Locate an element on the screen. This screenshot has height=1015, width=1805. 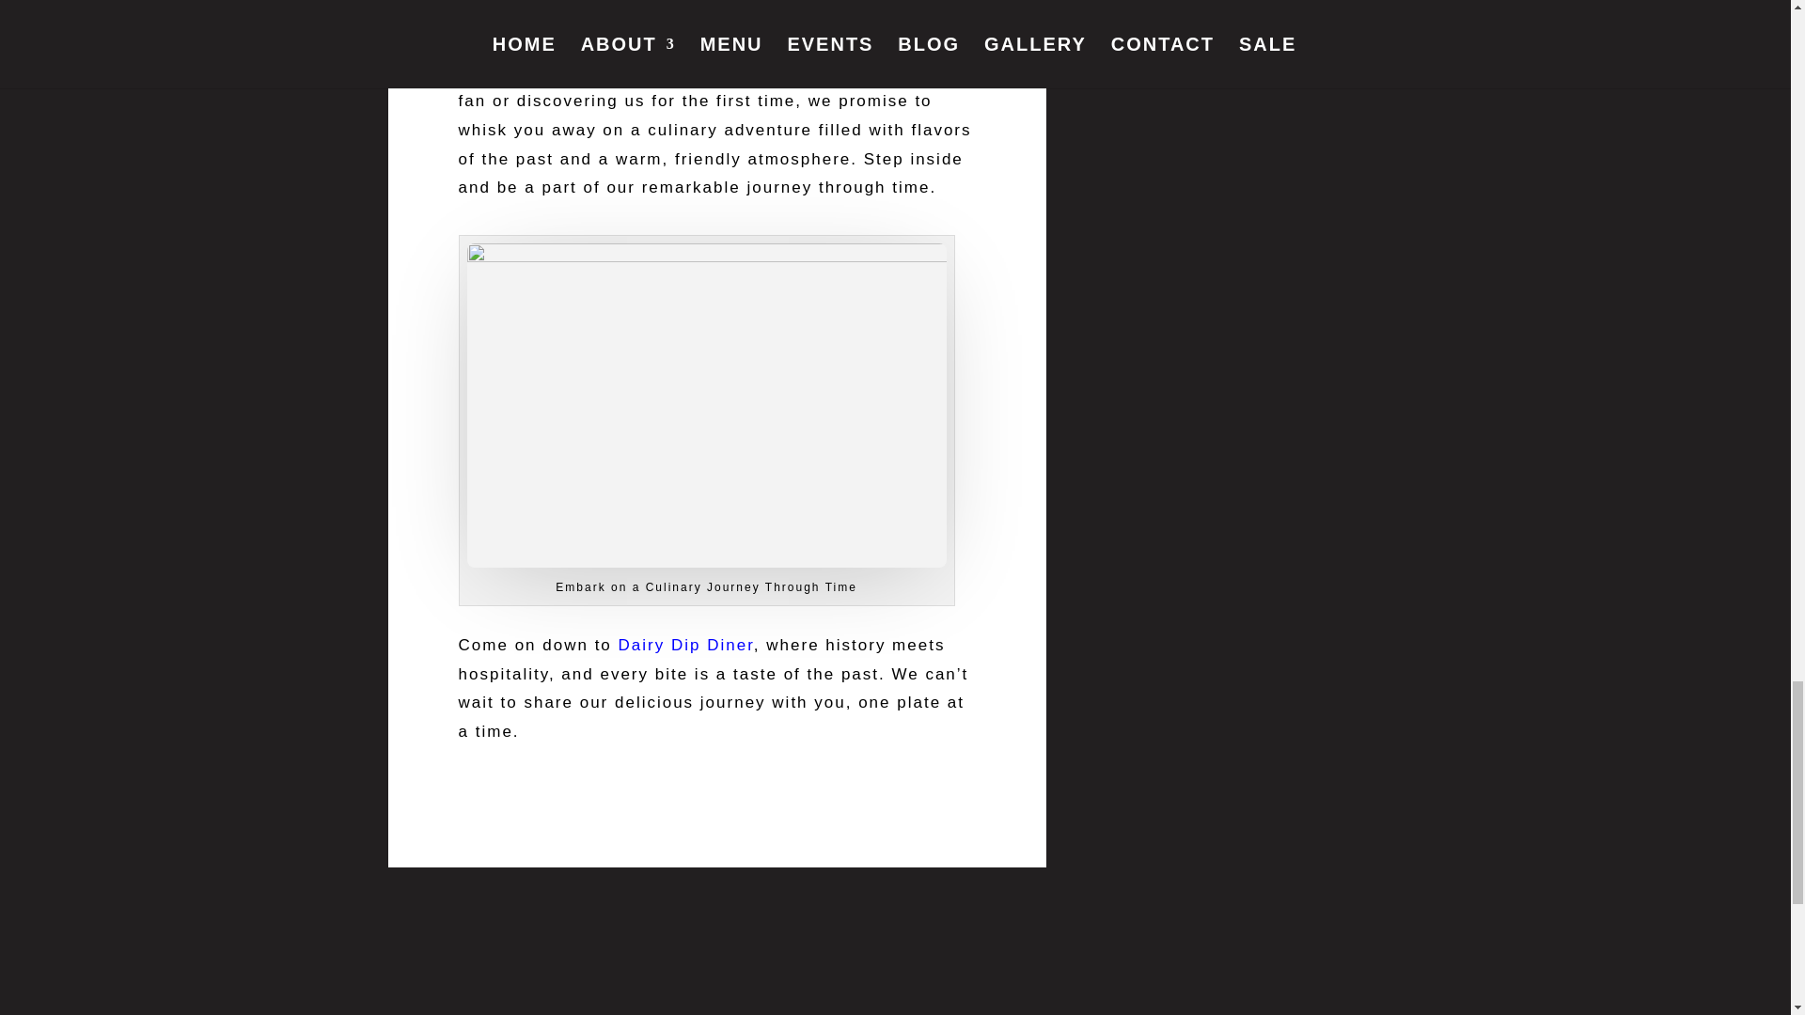
Dairy Dip Diner is located at coordinates (686, 645).